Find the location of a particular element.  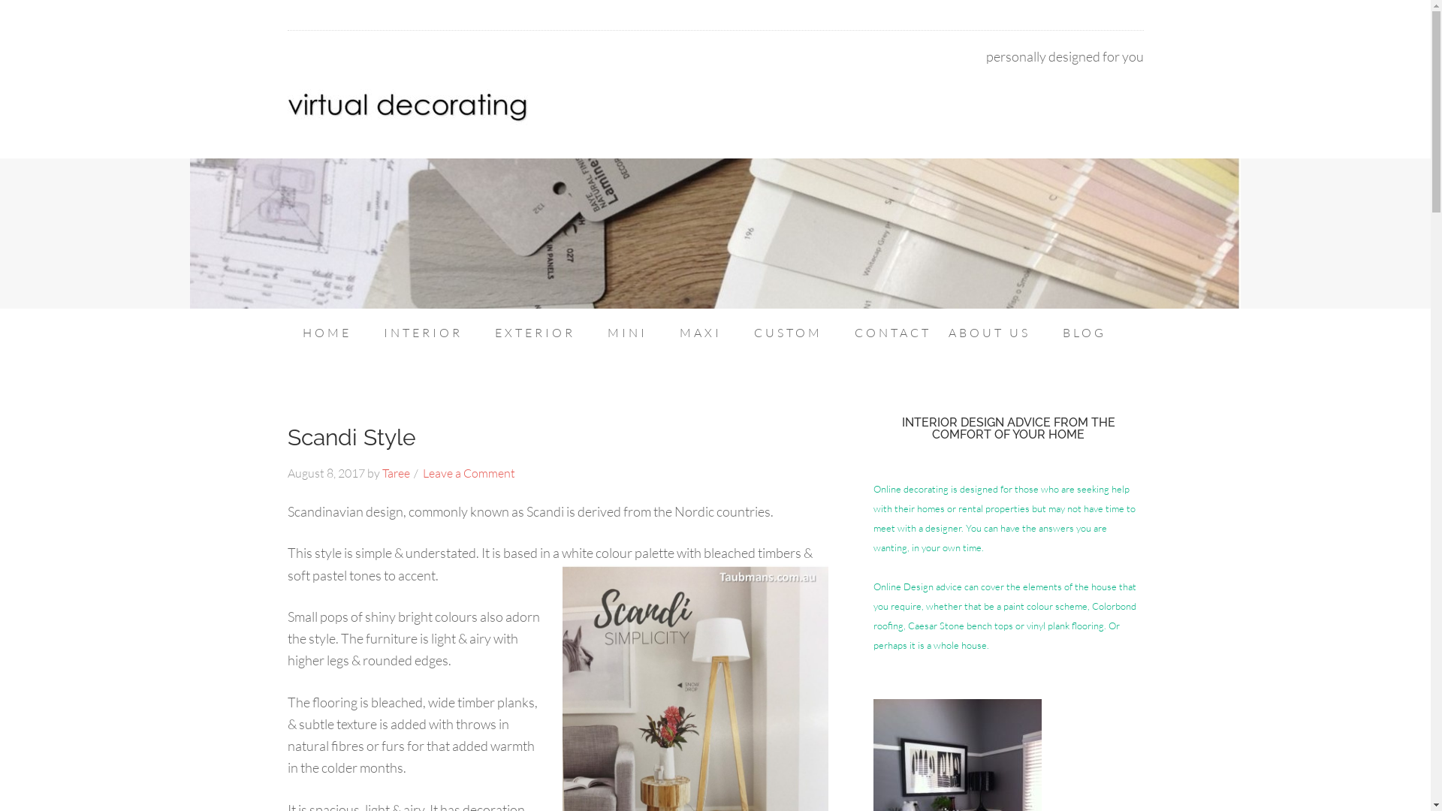

EXTERIOR is located at coordinates (535, 333).